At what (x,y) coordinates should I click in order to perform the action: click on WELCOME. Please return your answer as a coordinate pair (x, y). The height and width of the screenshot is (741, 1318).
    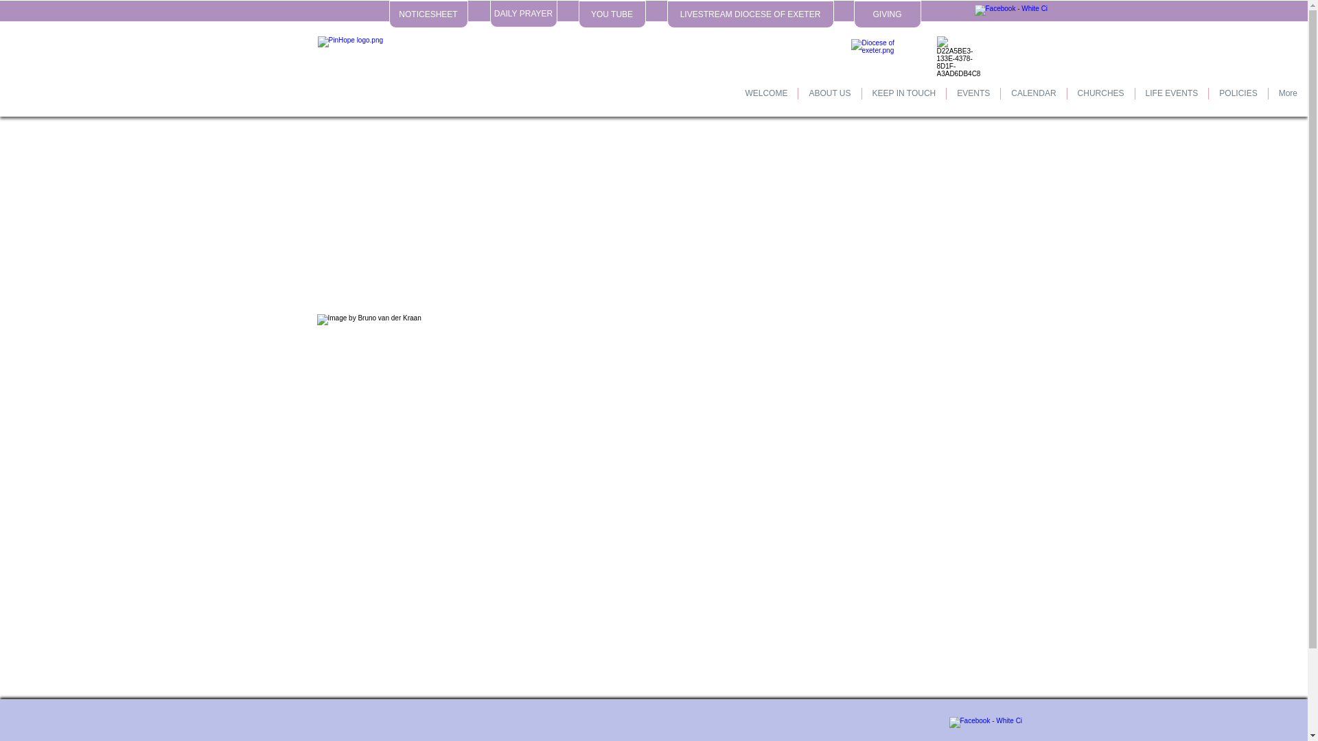
    Looking at the image, I should click on (765, 102).